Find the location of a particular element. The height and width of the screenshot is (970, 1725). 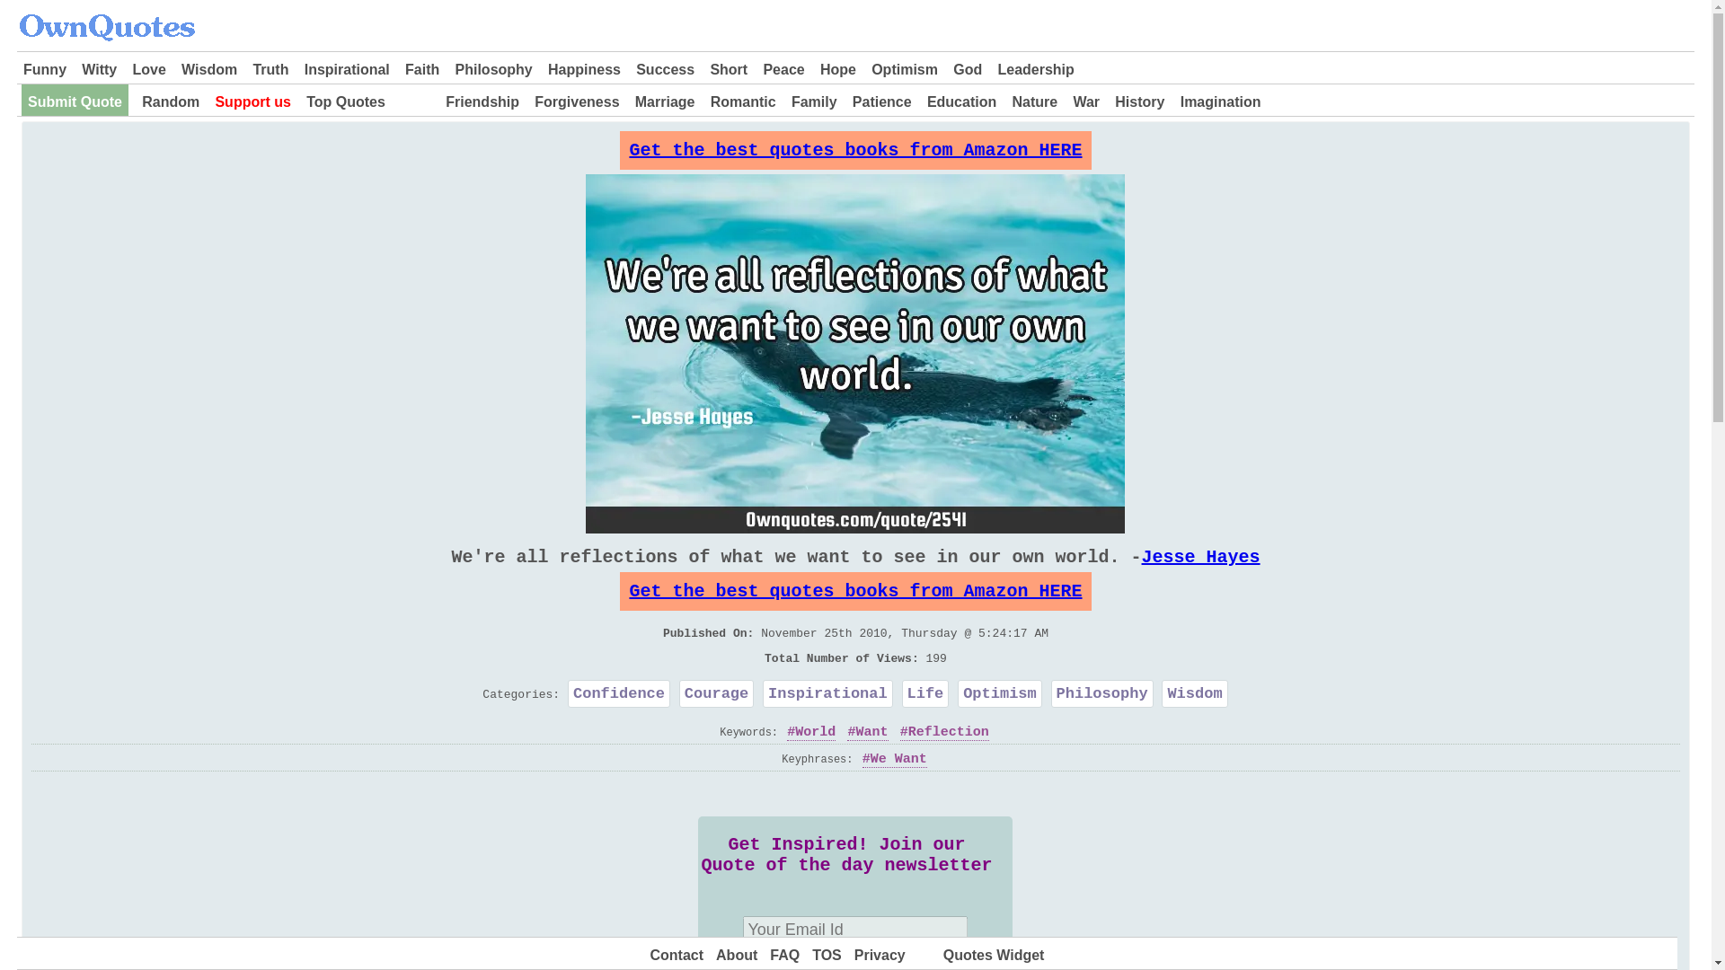

Leadership is located at coordinates (1035, 69).